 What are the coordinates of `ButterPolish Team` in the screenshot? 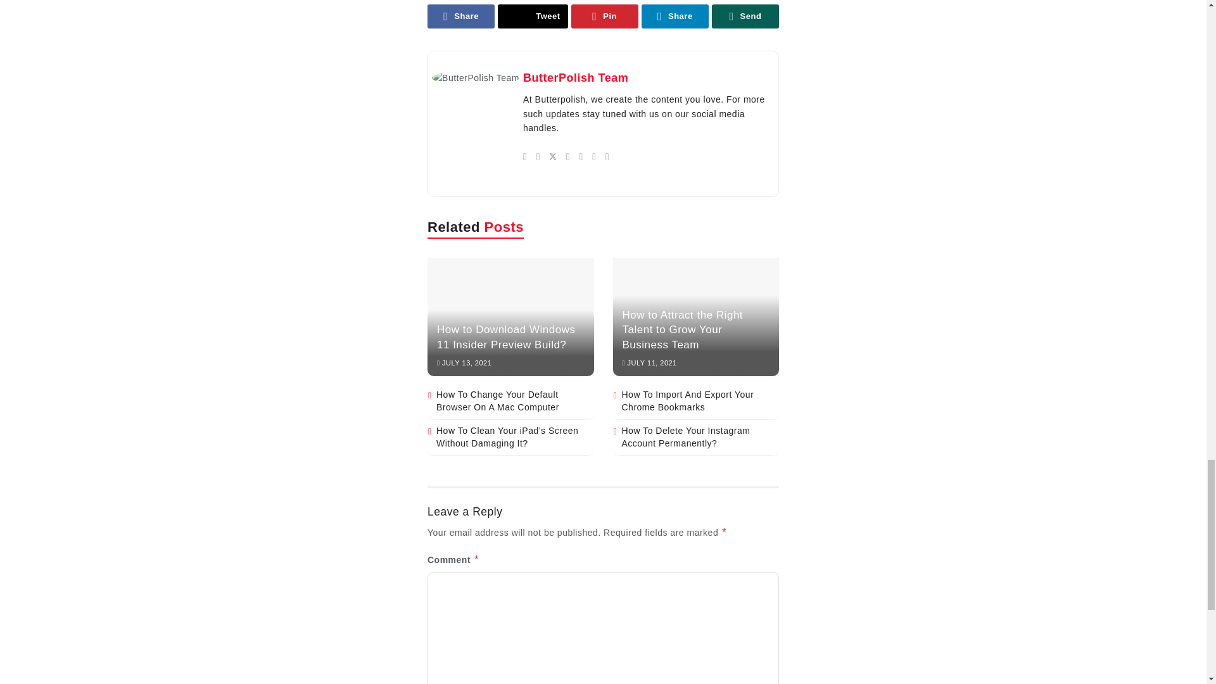 It's located at (575, 77).